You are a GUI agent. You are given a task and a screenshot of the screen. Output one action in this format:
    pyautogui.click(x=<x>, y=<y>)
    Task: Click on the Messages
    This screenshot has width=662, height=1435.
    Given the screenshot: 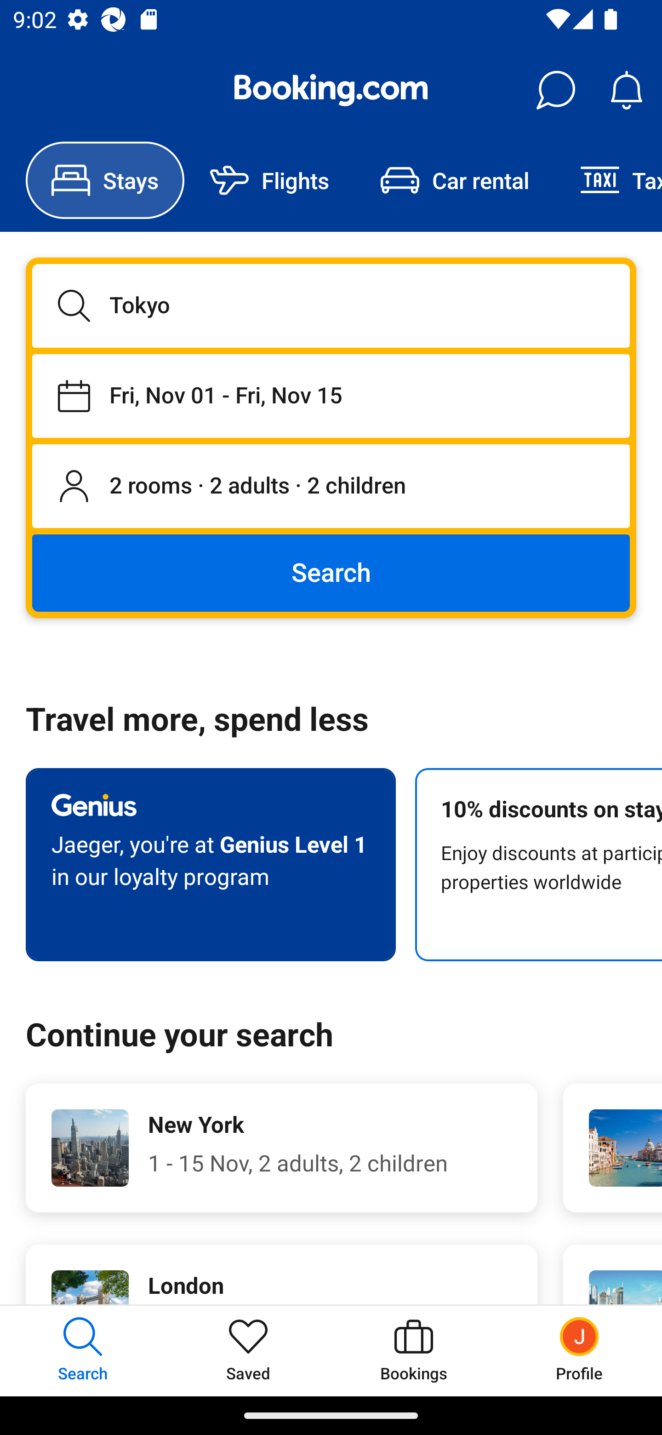 What is the action you would take?
    pyautogui.click(x=555, y=90)
    